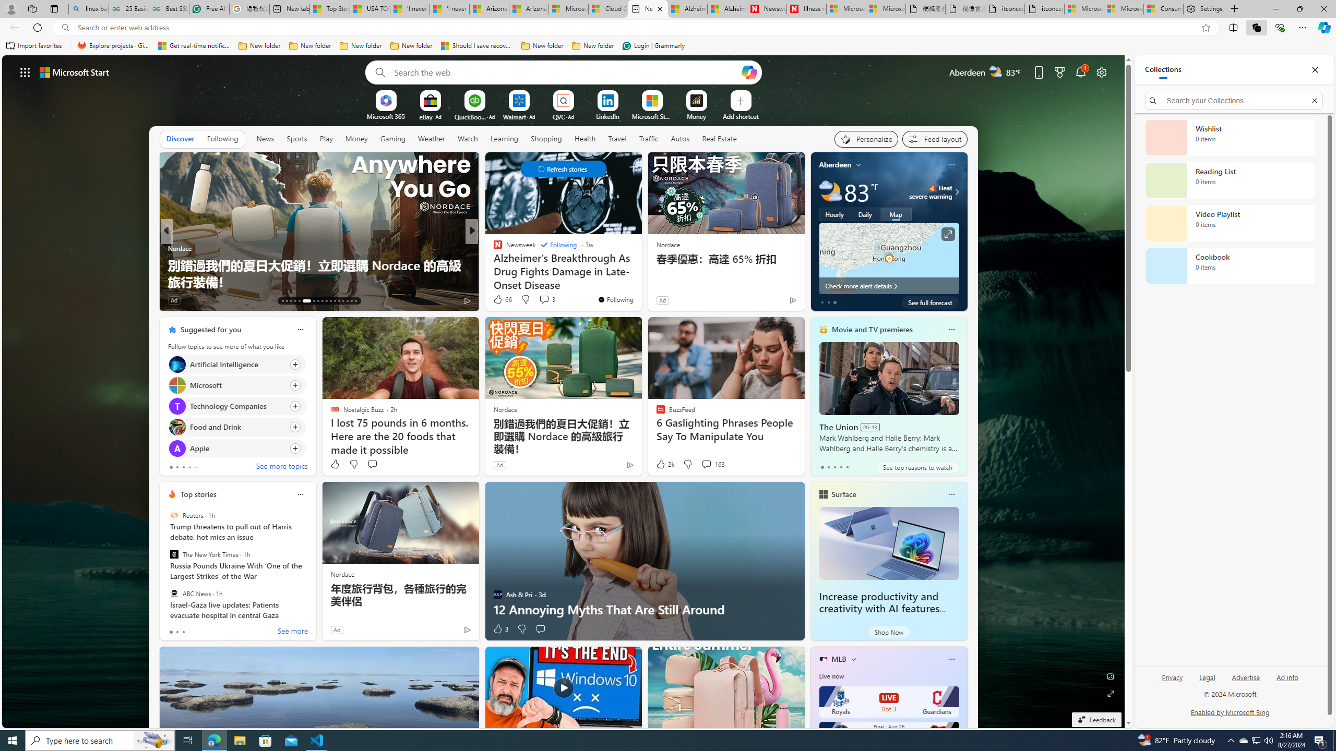 Image resolution: width=1336 pixels, height=751 pixels. What do you see at coordinates (550, 300) in the screenshot?
I see `View comments 115 Comment` at bounding box center [550, 300].